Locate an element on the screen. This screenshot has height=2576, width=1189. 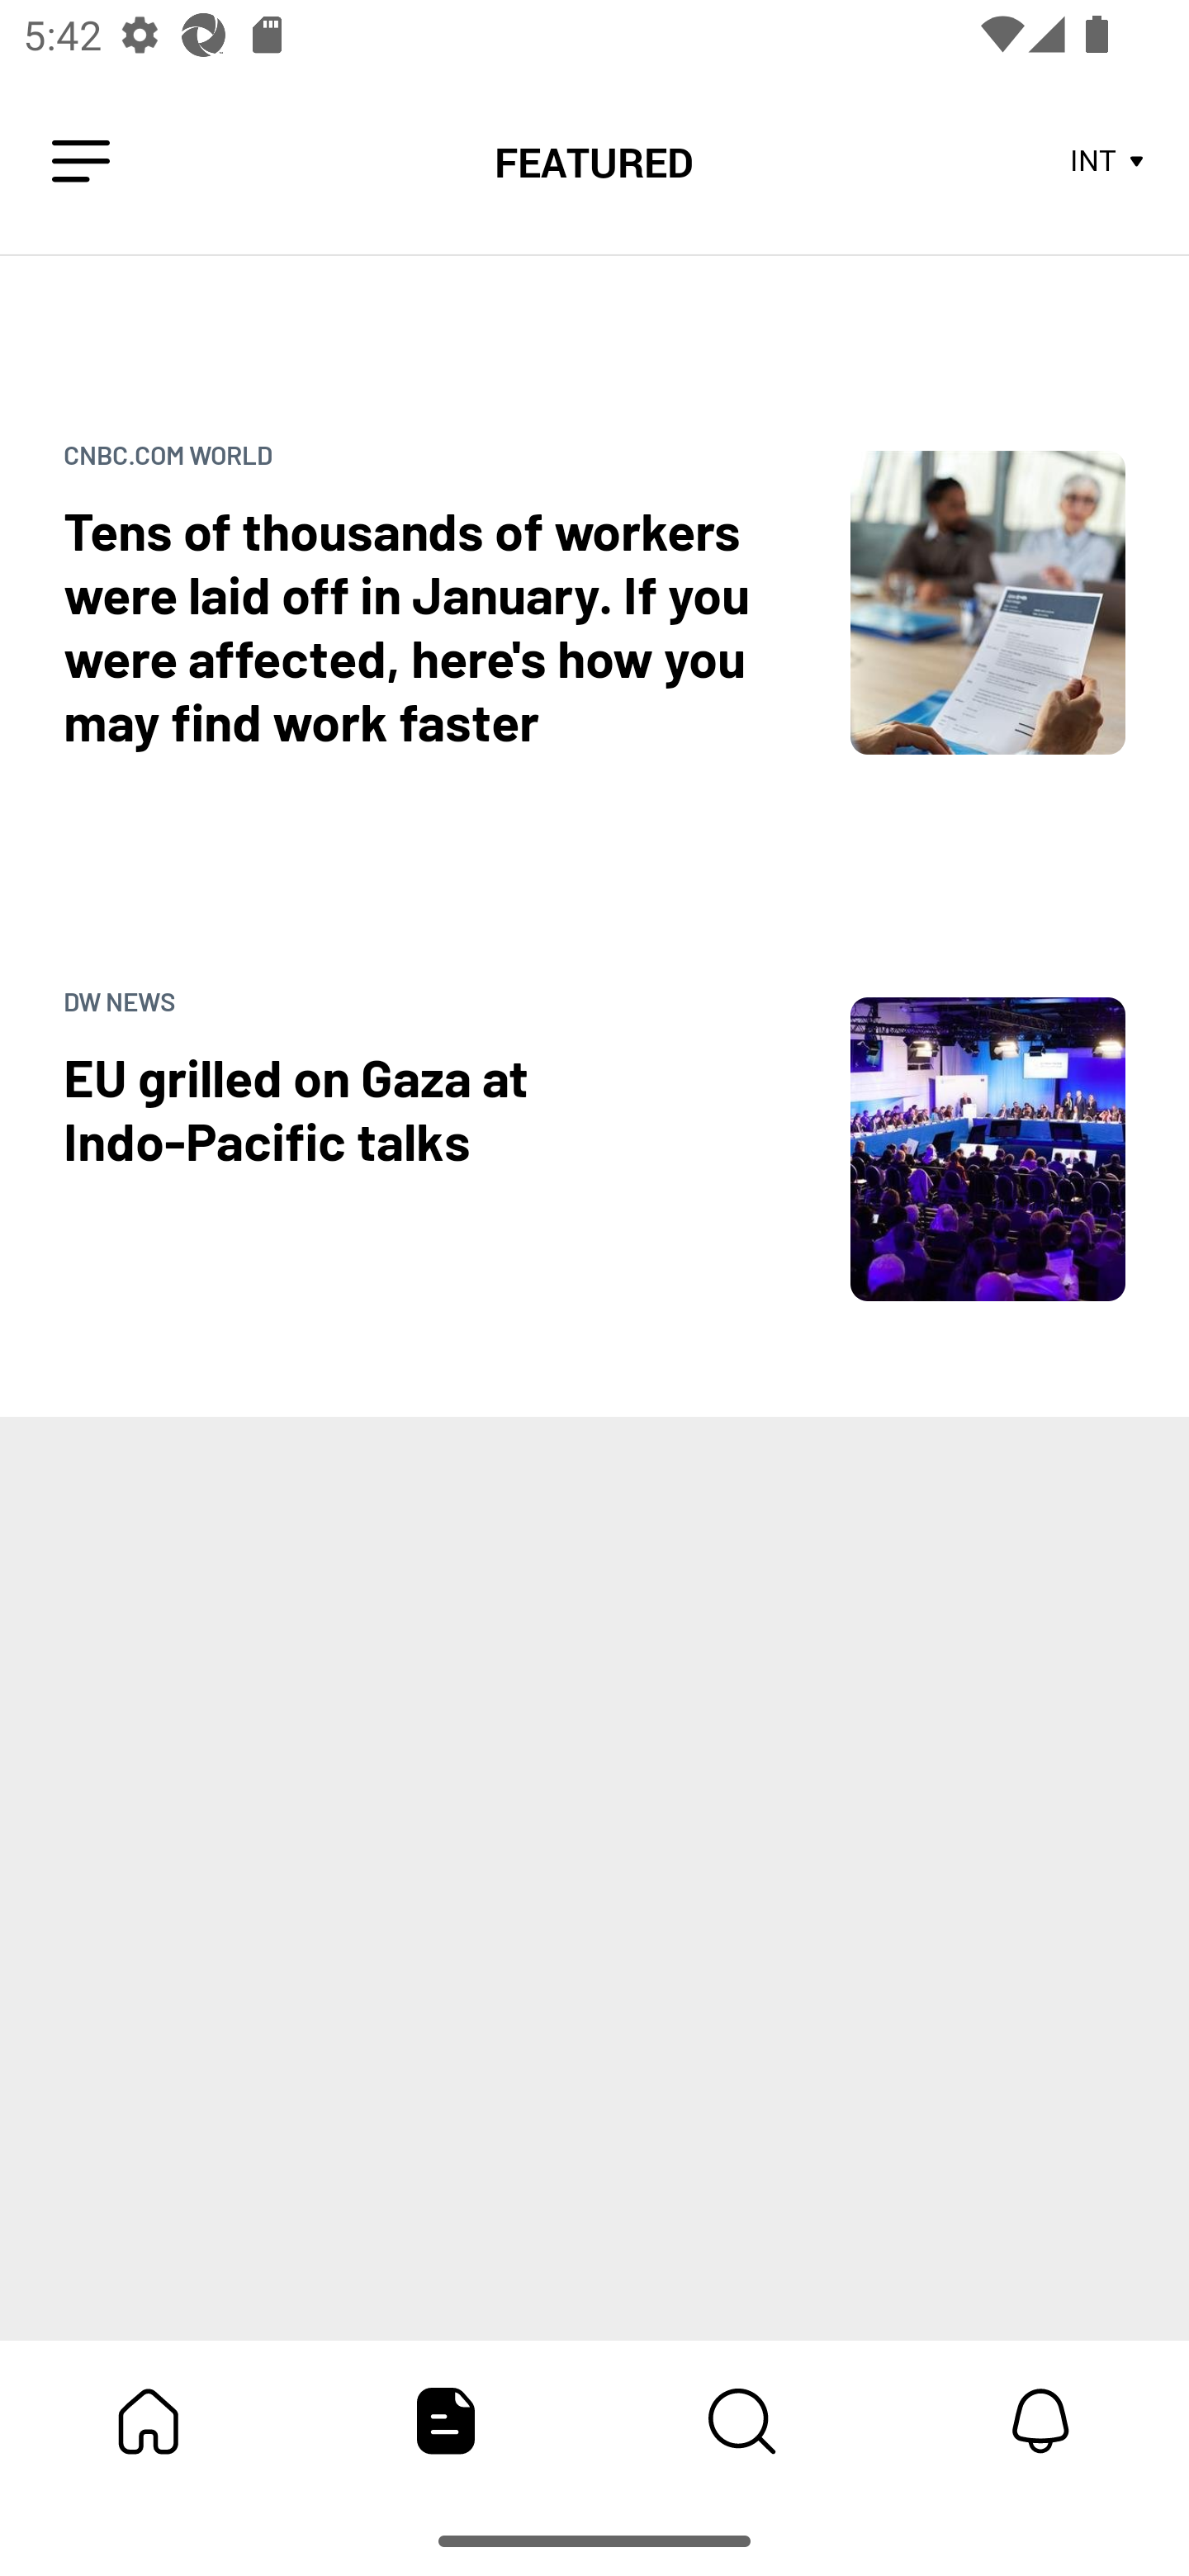
My Bundle is located at coordinates (149, 2421).